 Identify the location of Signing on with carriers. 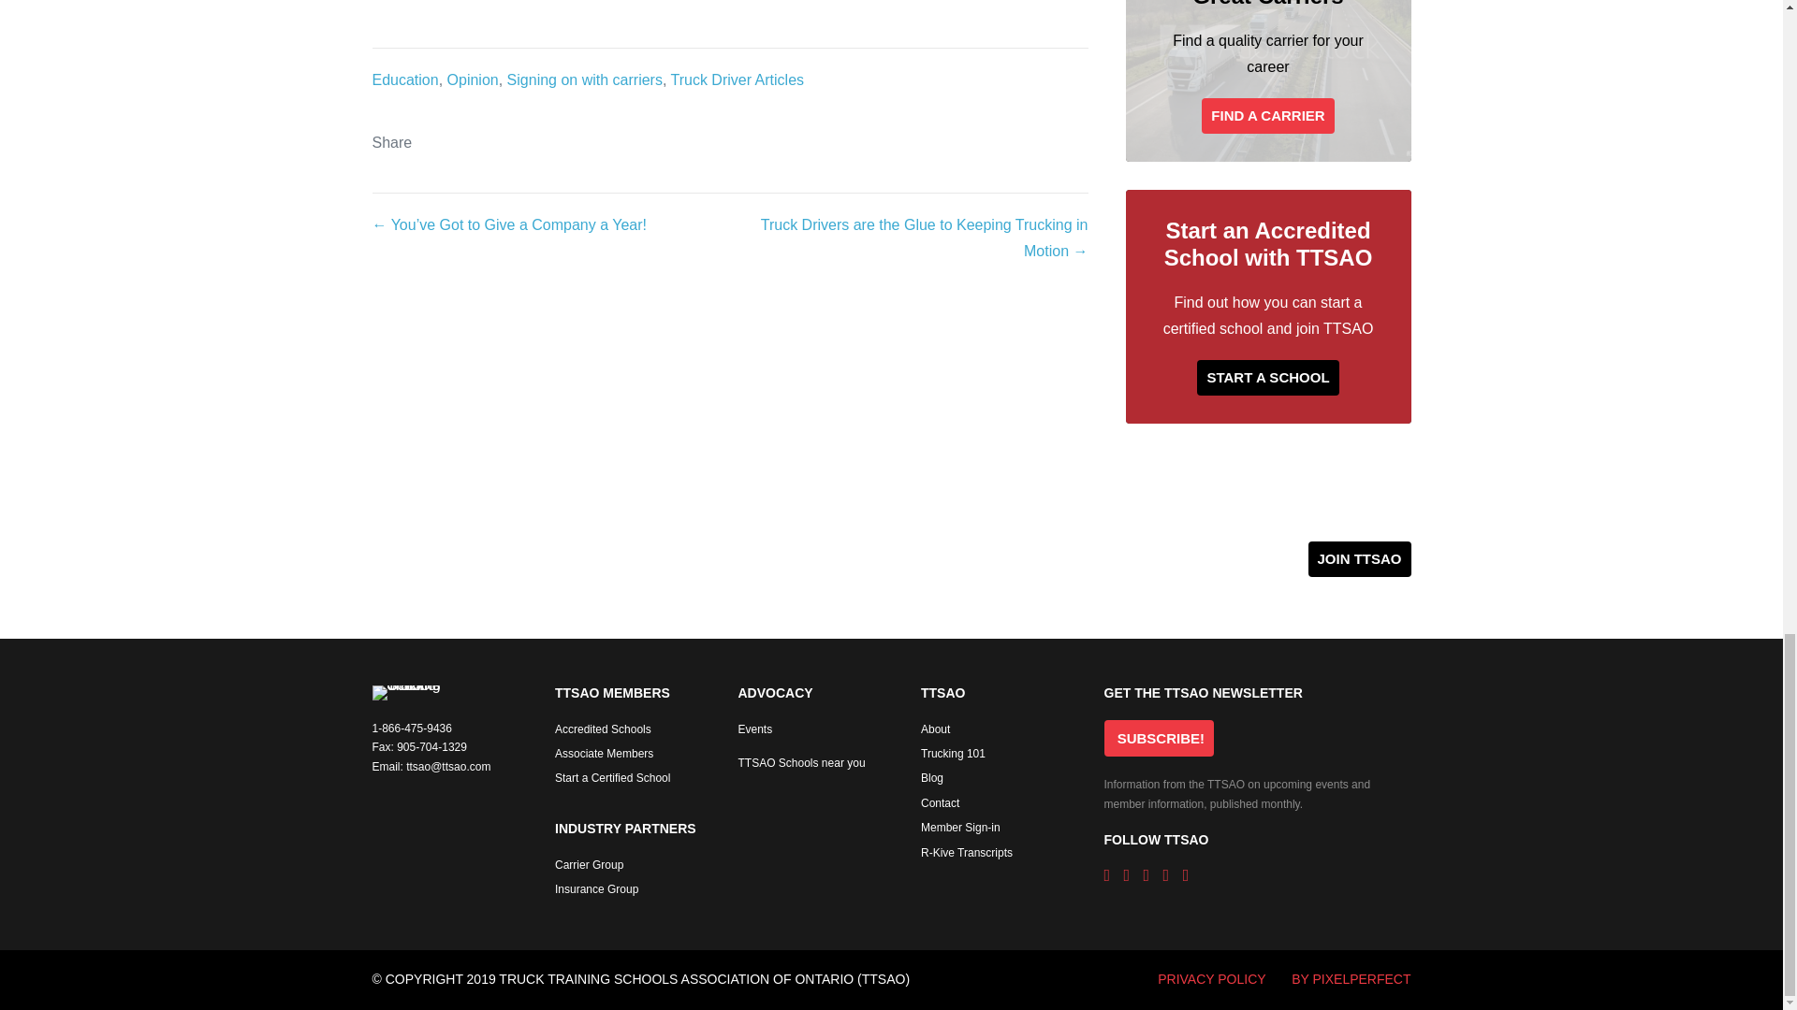
(584, 79).